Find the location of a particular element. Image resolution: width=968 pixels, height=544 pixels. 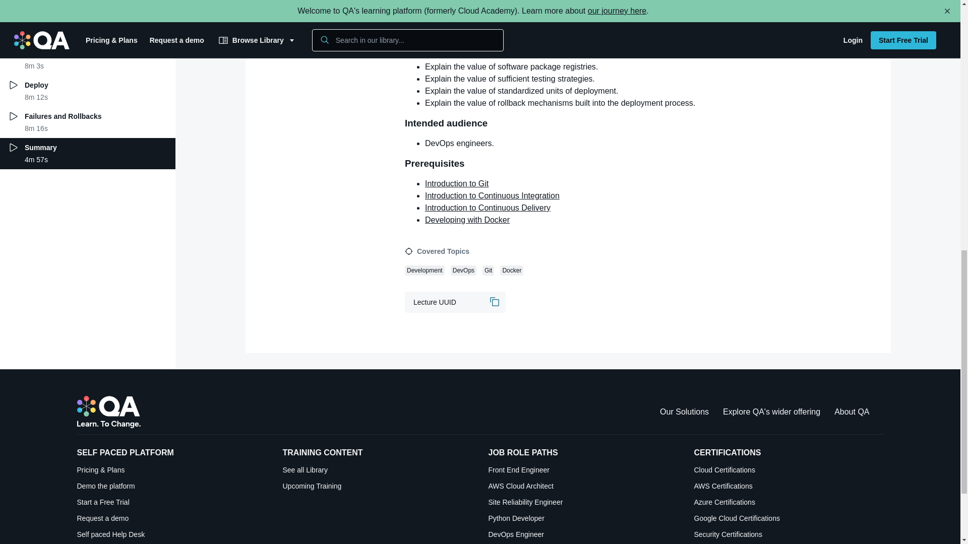

DevOps is located at coordinates (463, 270).